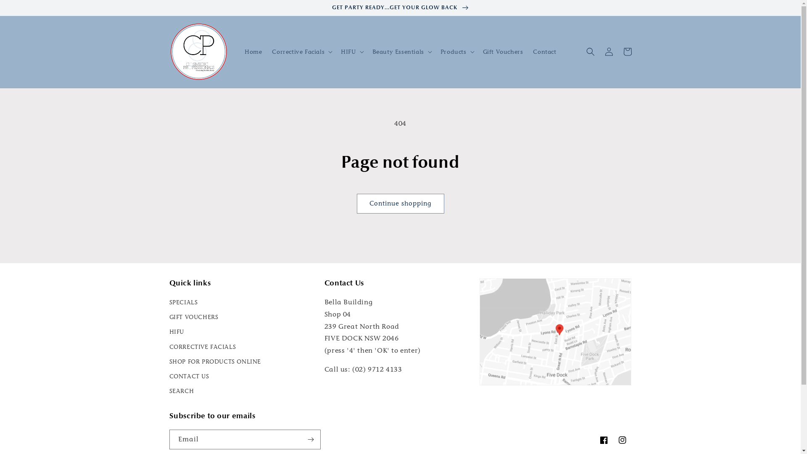 This screenshot has height=454, width=807. What do you see at coordinates (604, 440) in the screenshot?
I see `Facebook` at bounding box center [604, 440].